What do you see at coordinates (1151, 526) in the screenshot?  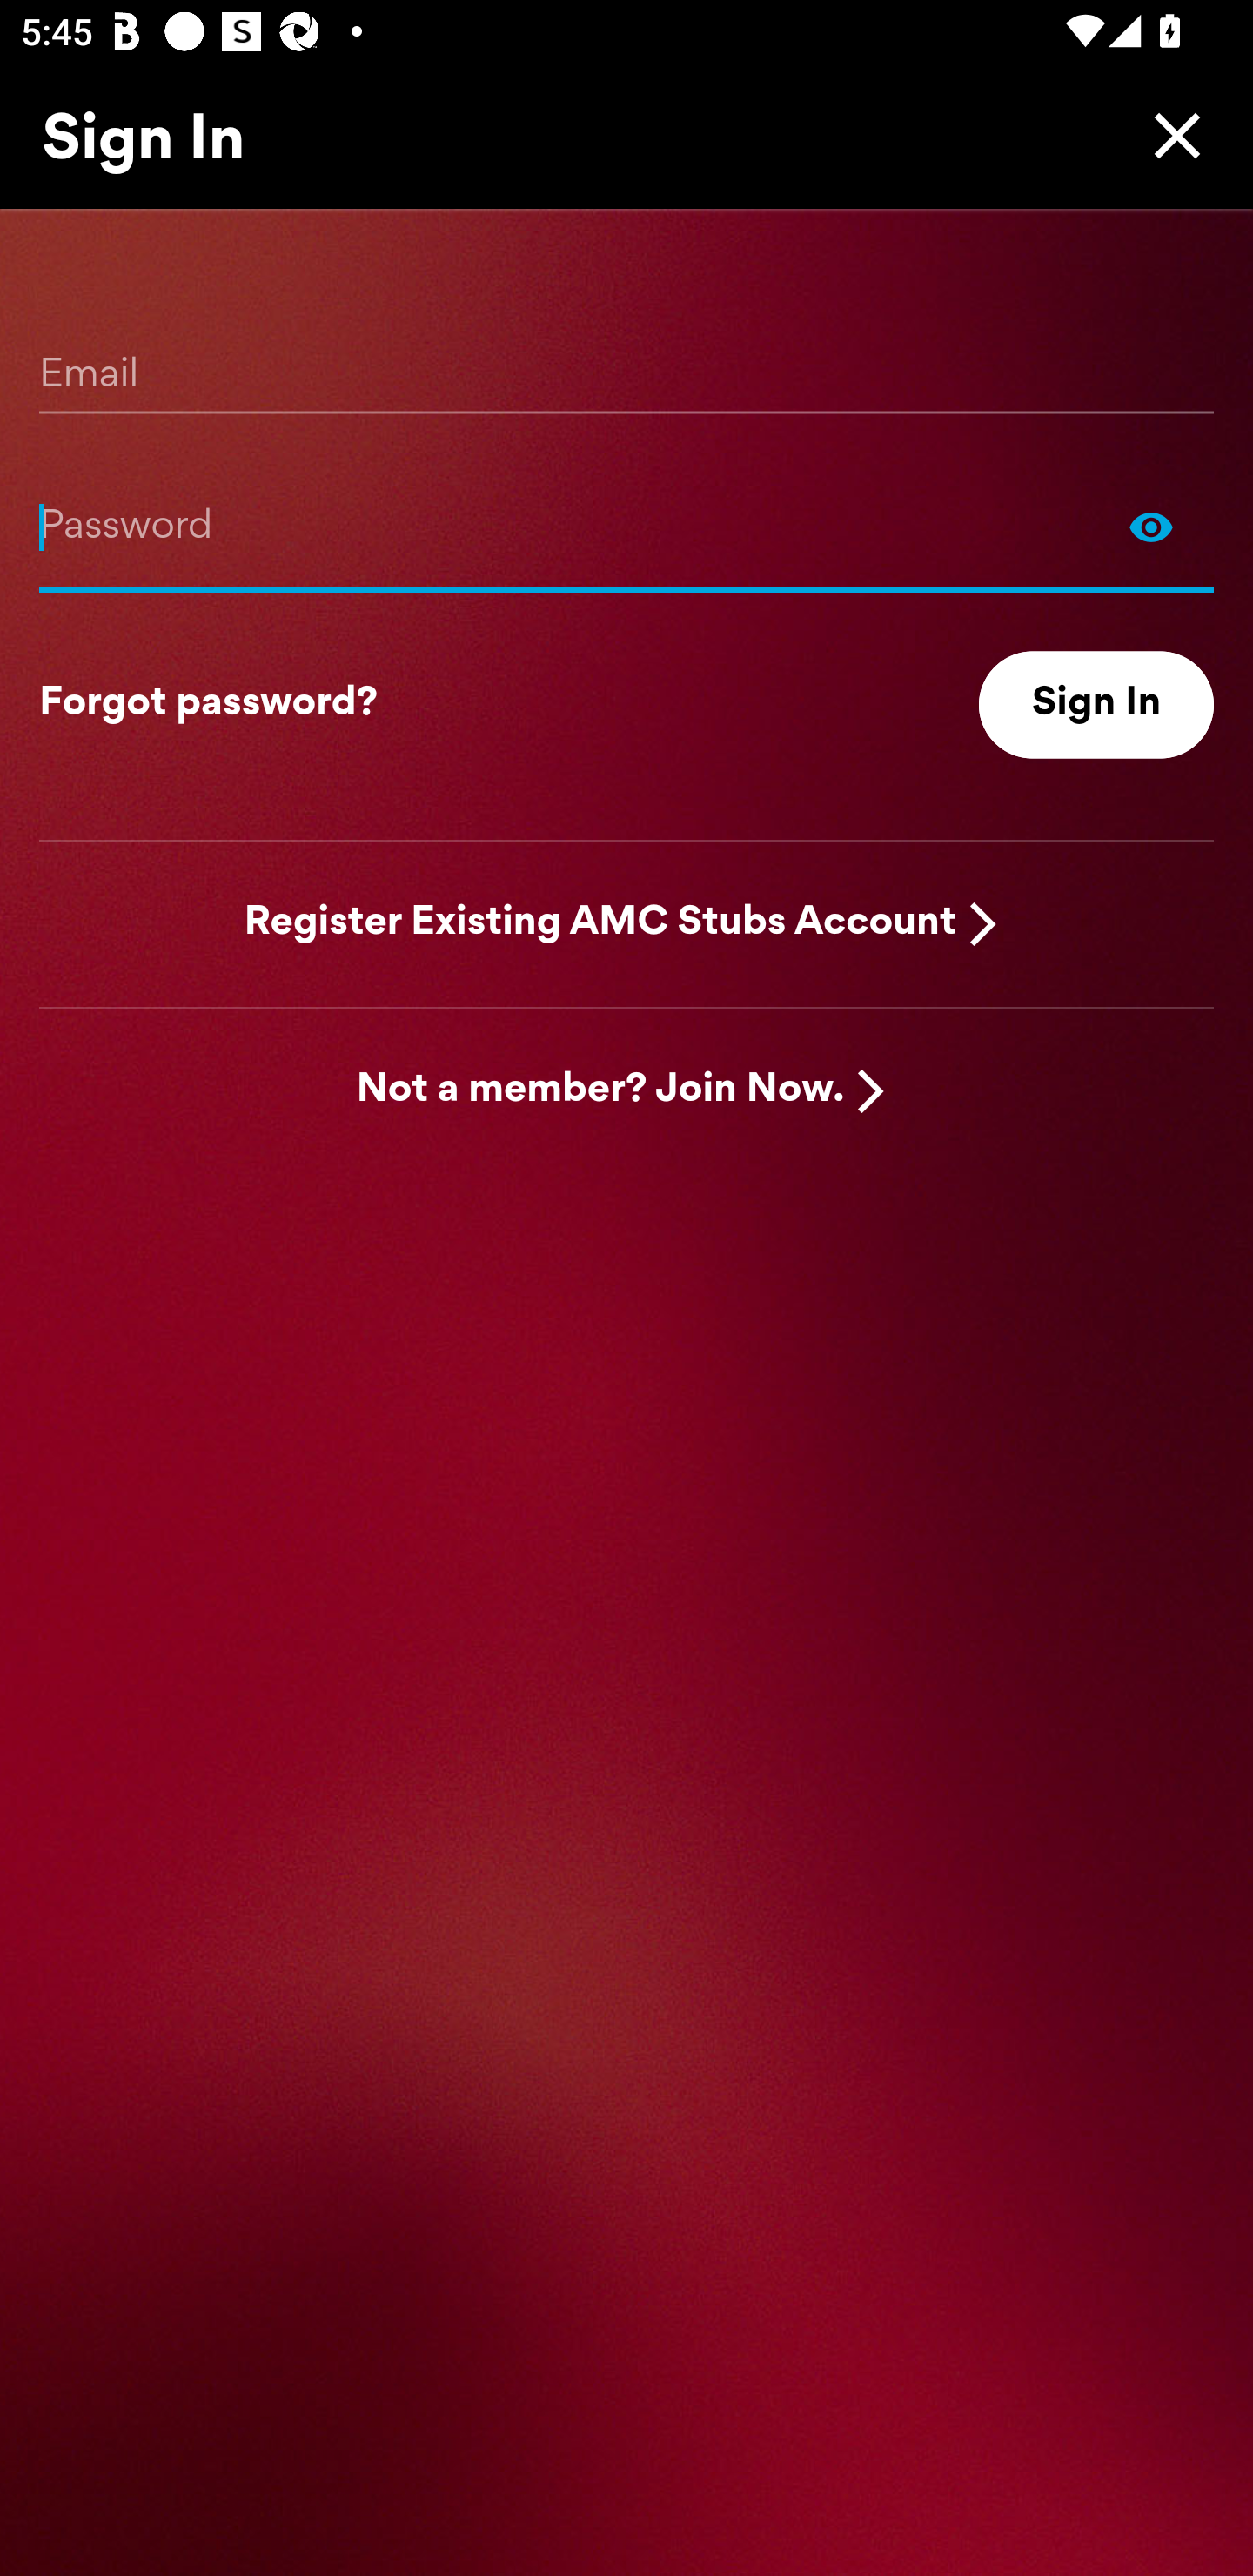 I see `Show Password` at bounding box center [1151, 526].